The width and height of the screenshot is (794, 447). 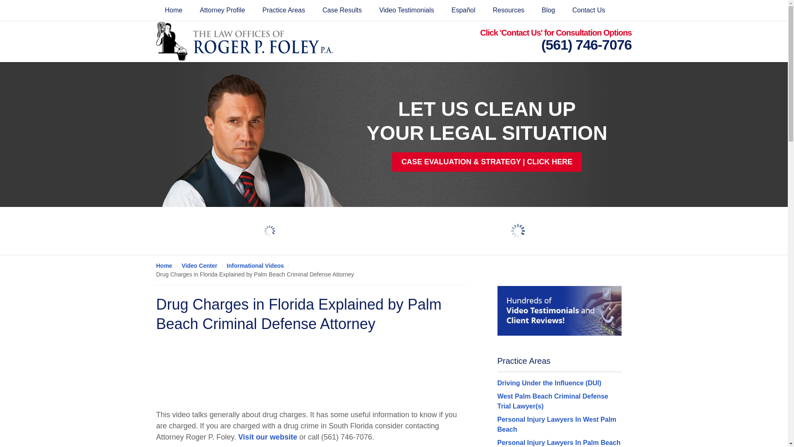 What do you see at coordinates (509, 10) in the screenshot?
I see `Resources` at bounding box center [509, 10].